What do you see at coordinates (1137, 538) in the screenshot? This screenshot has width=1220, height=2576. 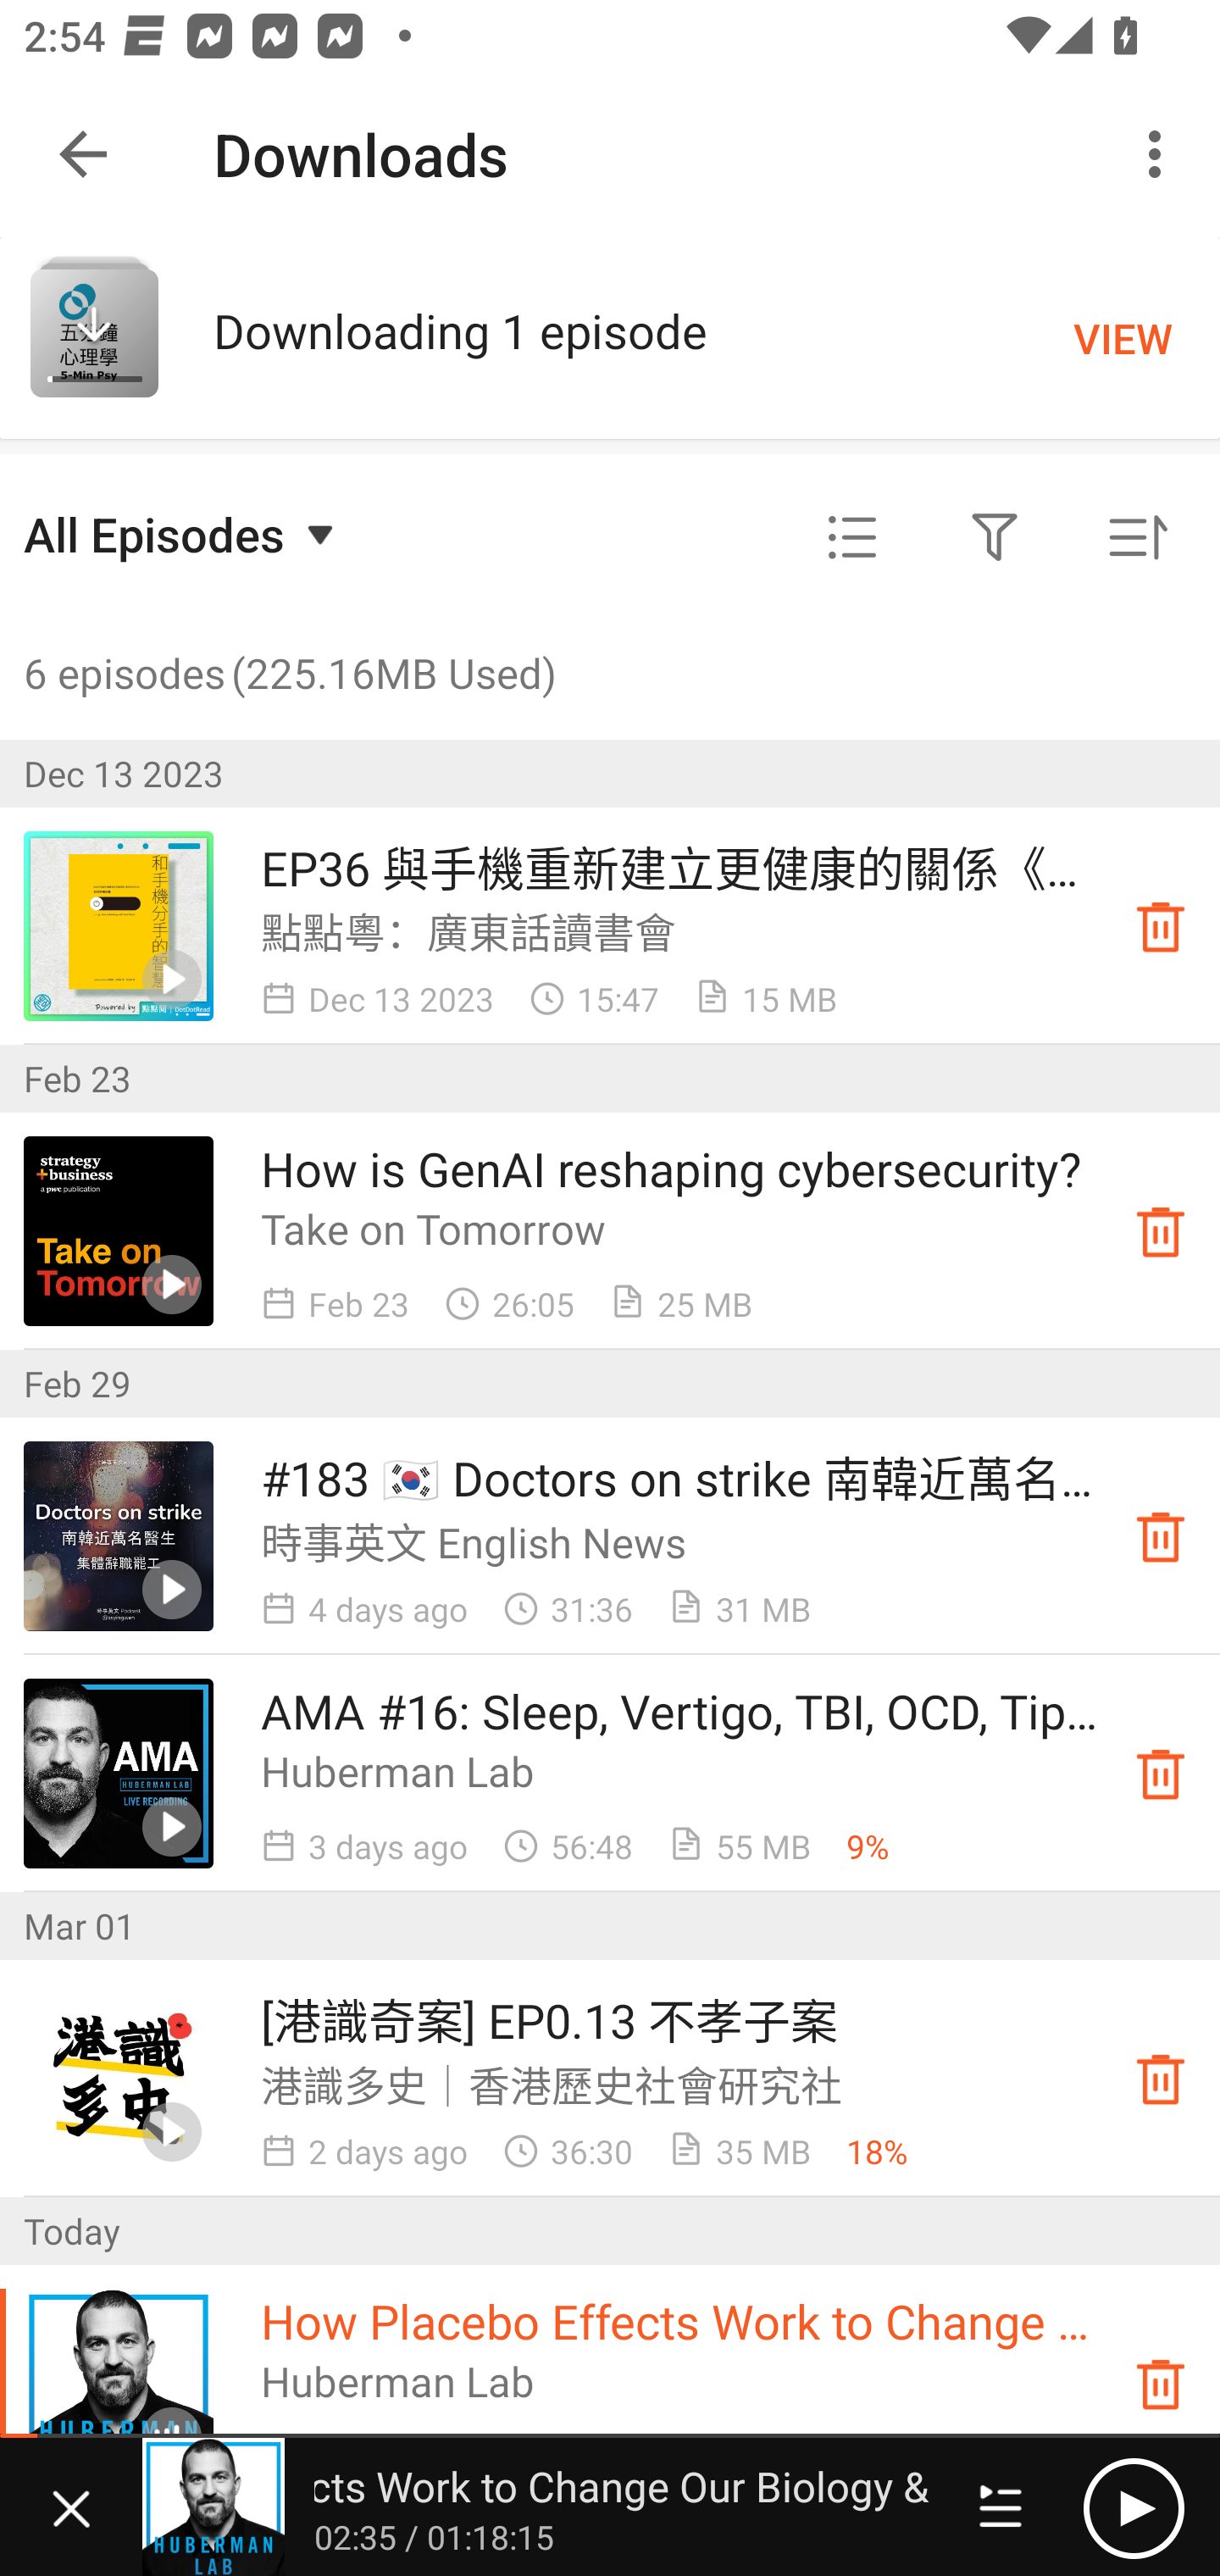 I see ` Sorted by oldest first` at bounding box center [1137, 538].